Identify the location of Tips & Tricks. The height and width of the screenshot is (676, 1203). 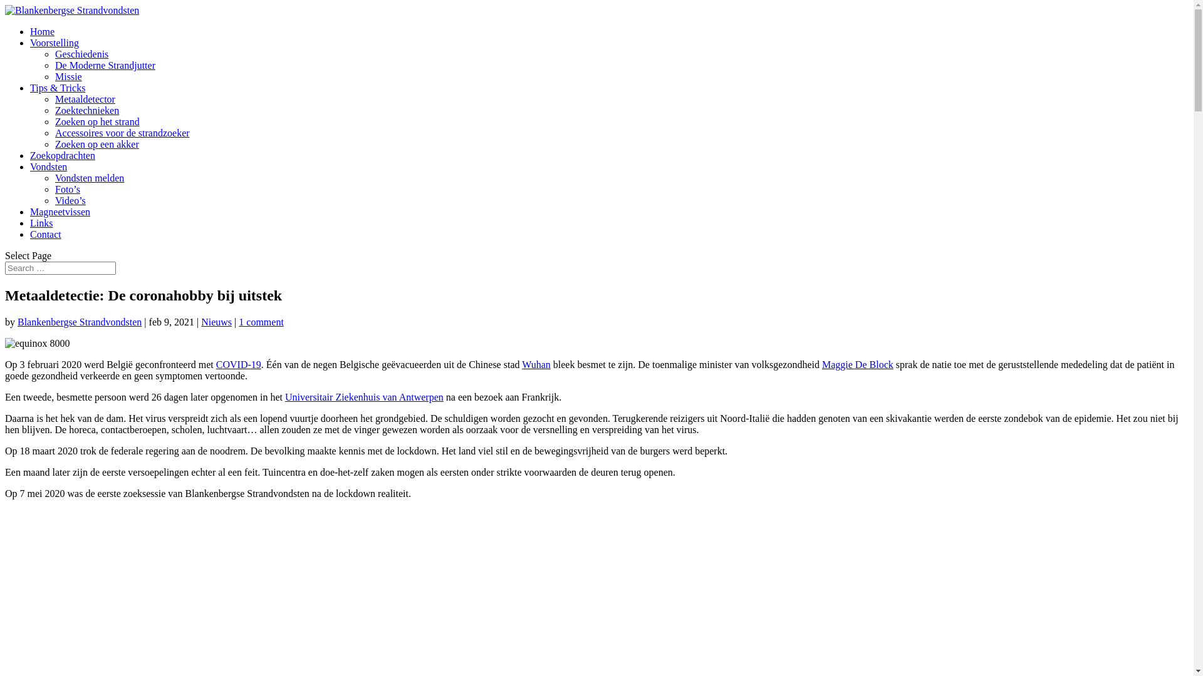
(58, 88).